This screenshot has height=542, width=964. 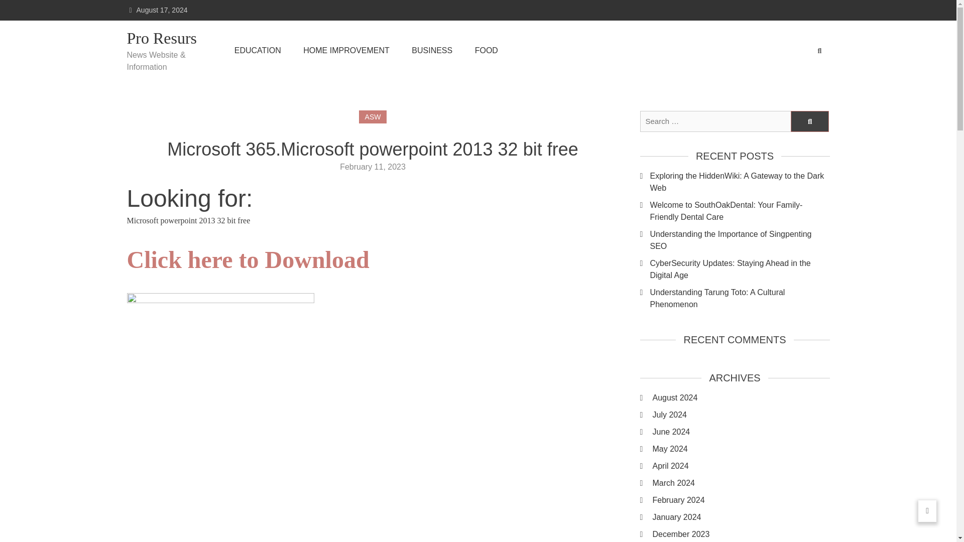 What do you see at coordinates (741, 449) in the screenshot?
I see `May 2024` at bounding box center [741, 449].